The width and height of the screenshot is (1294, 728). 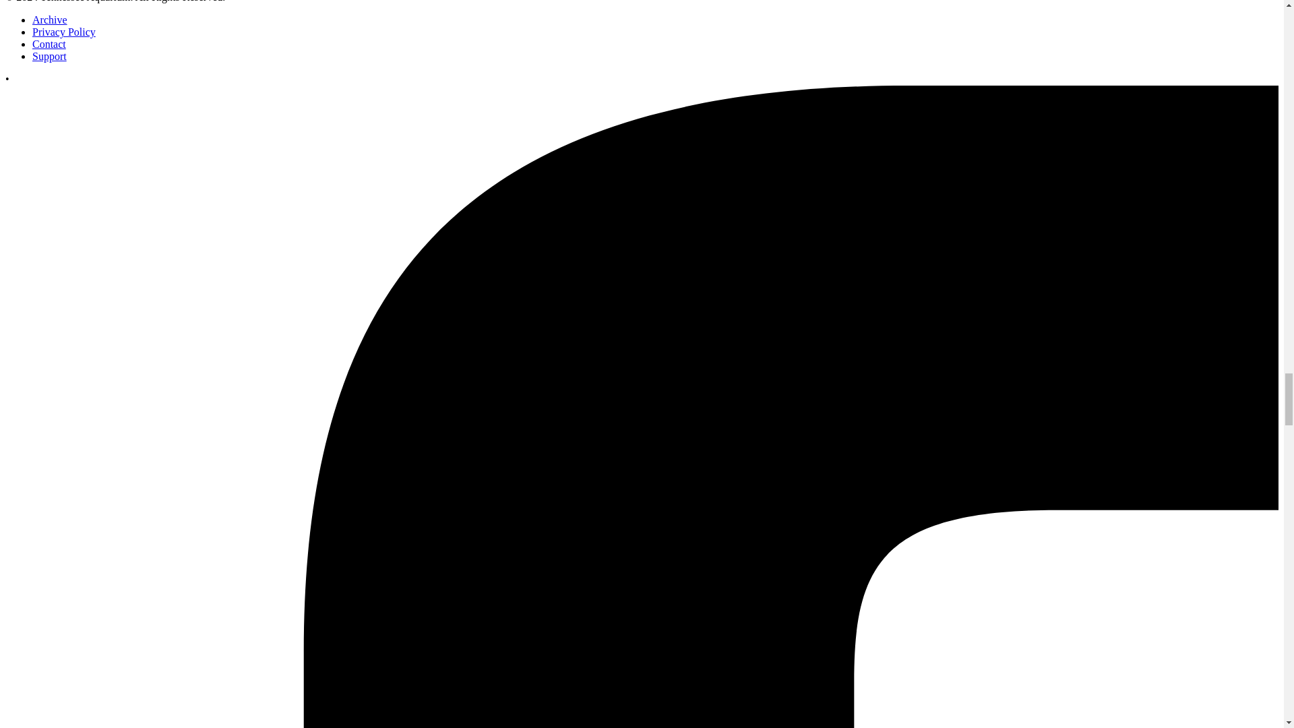 What do you see at coordinates (64, 32) in the screenshot?
I see `Privacy Policy` at bounding box center [64, 32].